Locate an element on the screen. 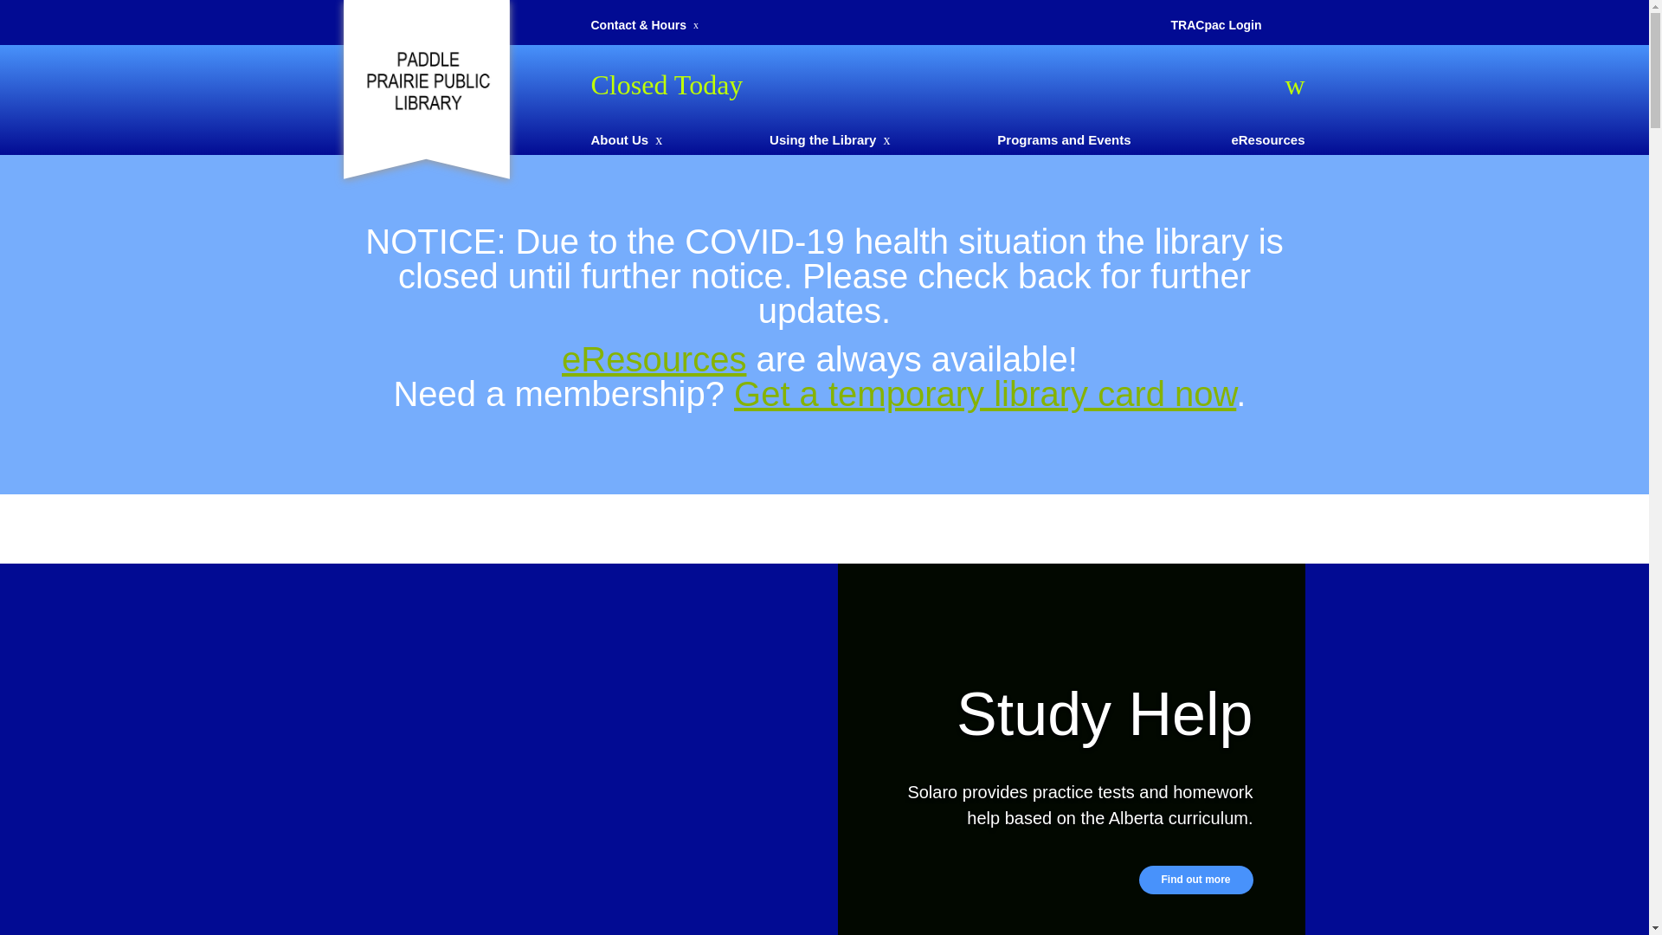 Image resolution: width=1662 pixels, height=935 pixels. Using the Library is located at coordinates (822, 140).